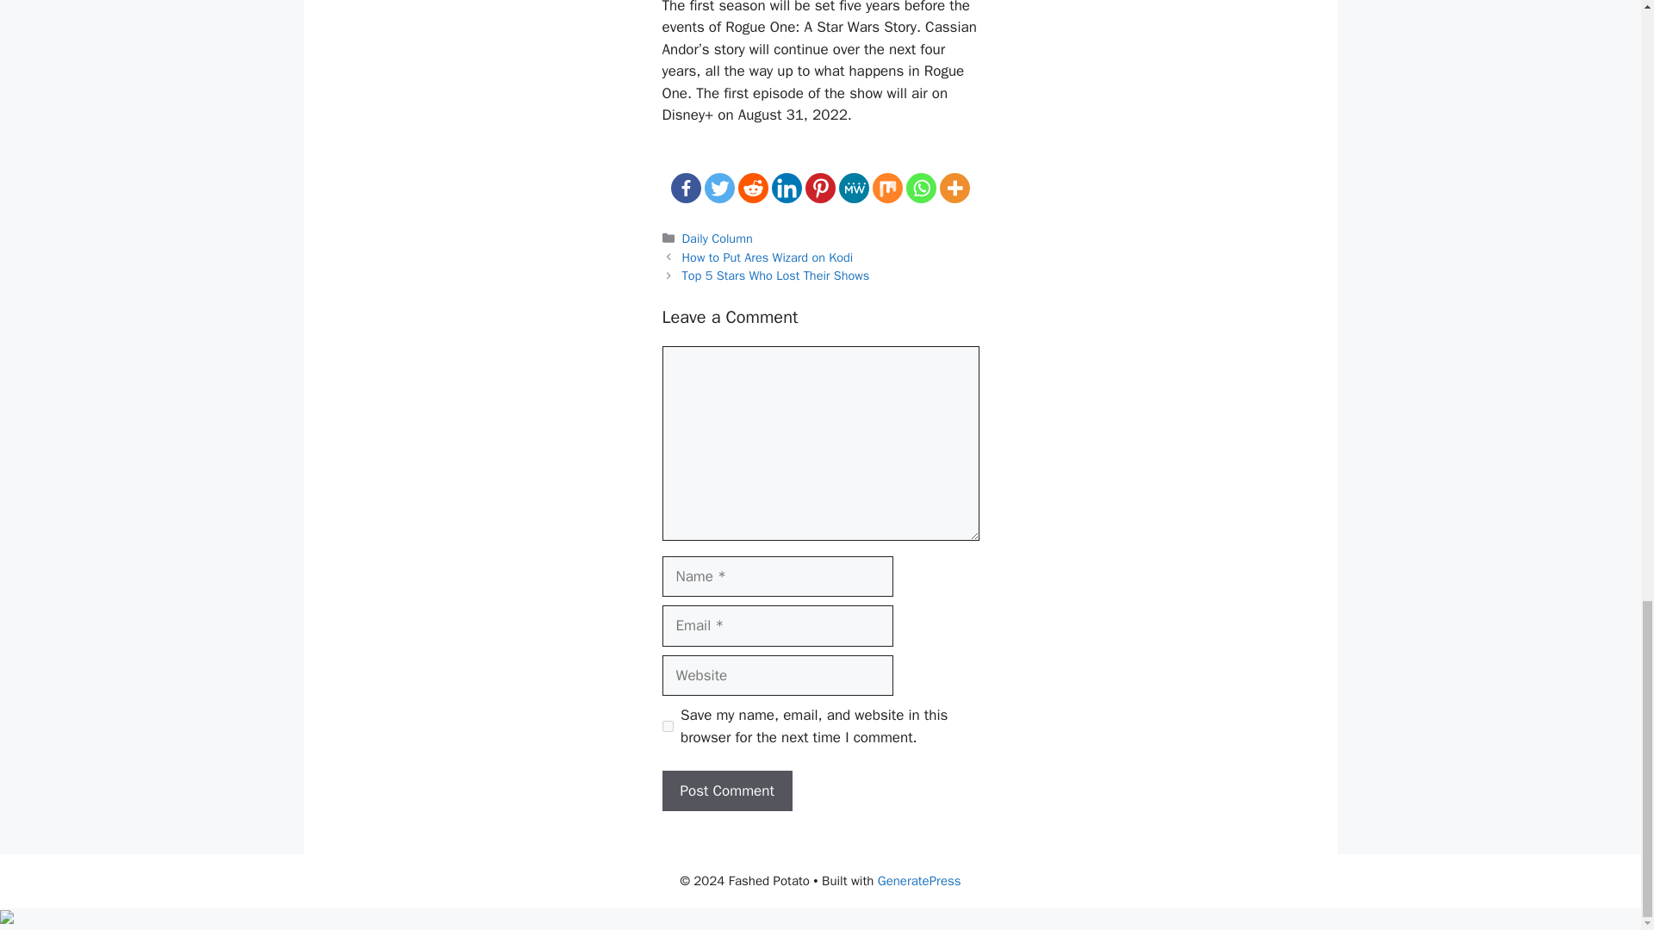 The image size is (1654, 930). Describe the element at coordinates (919, 881) in the screenshot. I see `GeneratePress` at that location.